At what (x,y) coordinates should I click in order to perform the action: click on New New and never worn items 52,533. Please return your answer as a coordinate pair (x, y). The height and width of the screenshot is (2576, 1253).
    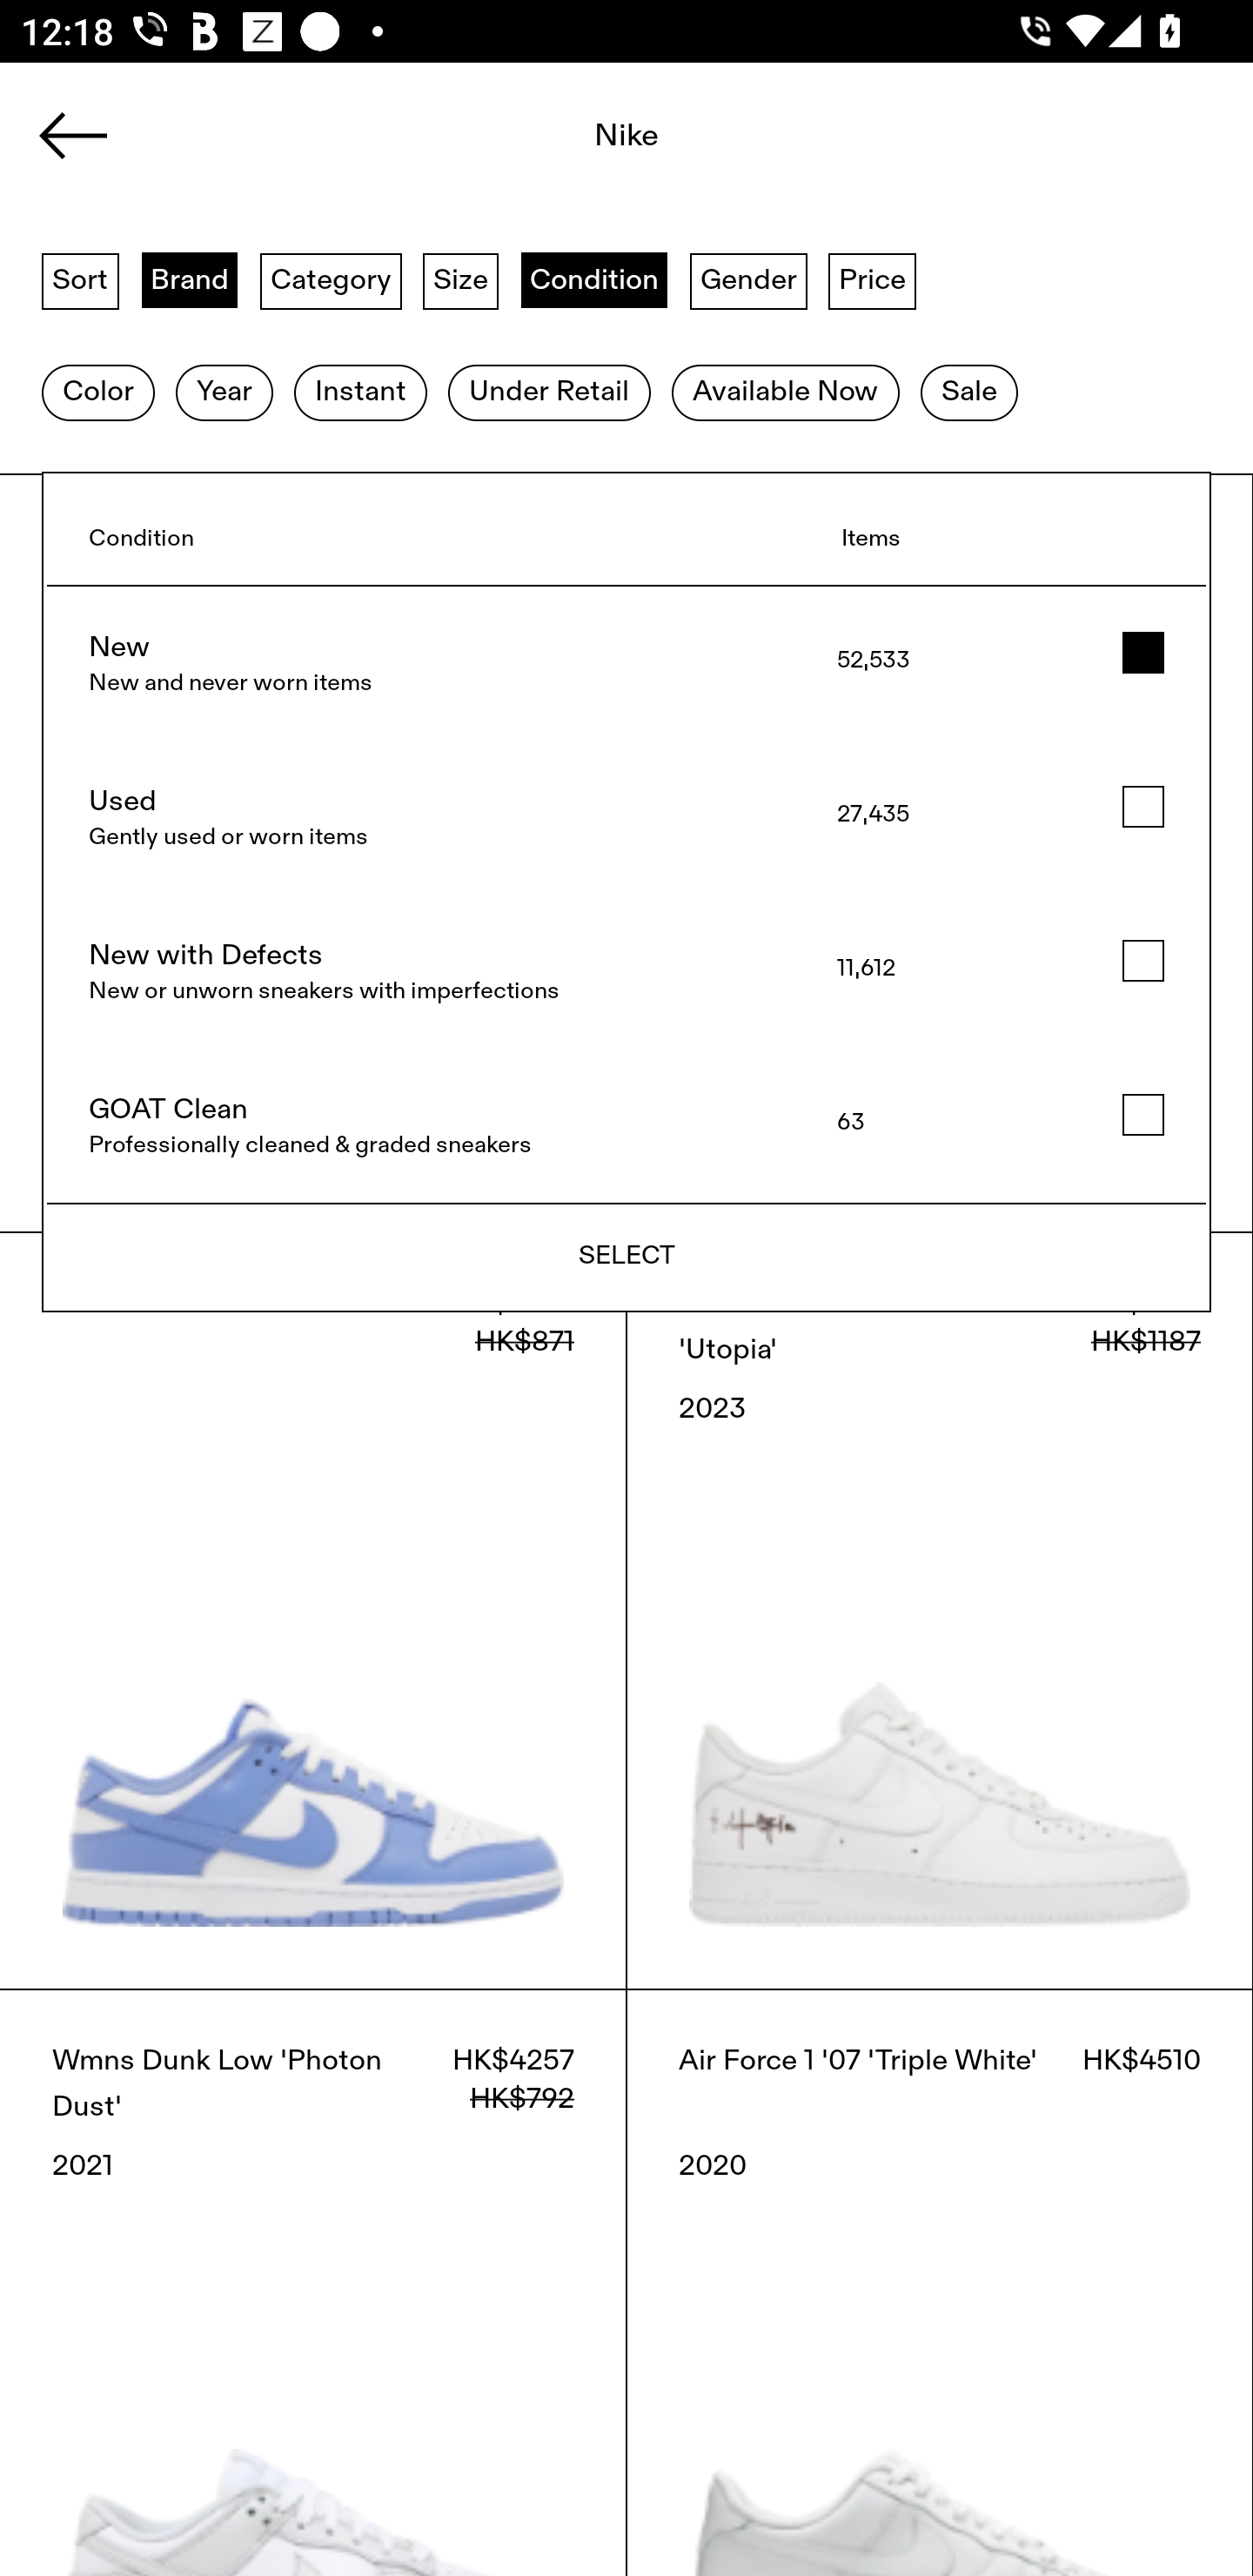
    Looking at the image, I should click on (626, 664).